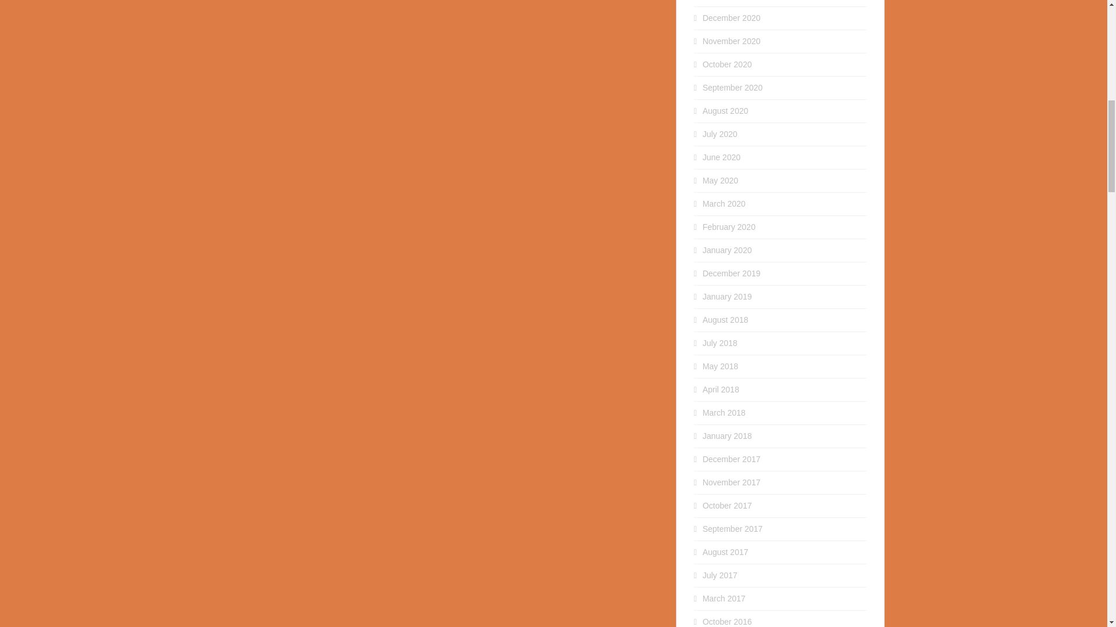  What do you see at coordinates (732, 17) in the screenshot?
I see `December 2020` at bounding box center [732, 17].